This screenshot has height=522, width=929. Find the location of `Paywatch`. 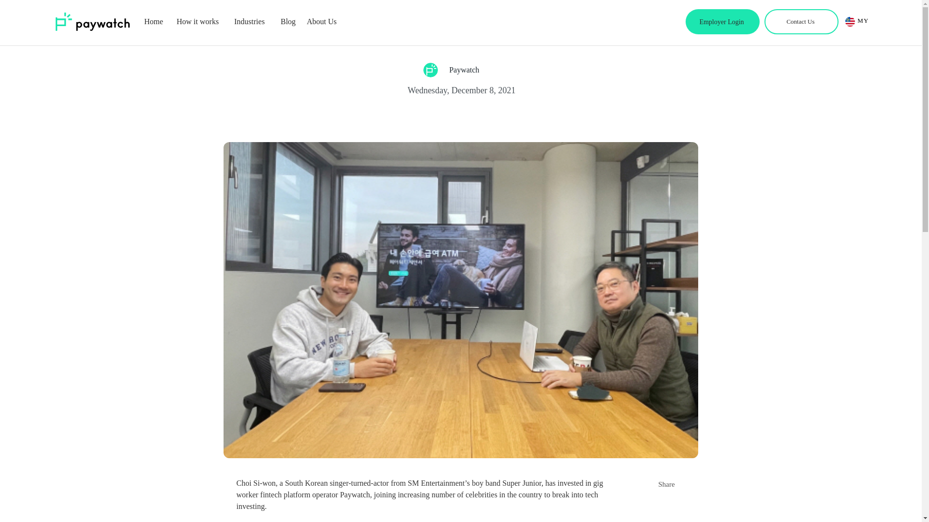

Paywatch is located at coordinates (430, 70).